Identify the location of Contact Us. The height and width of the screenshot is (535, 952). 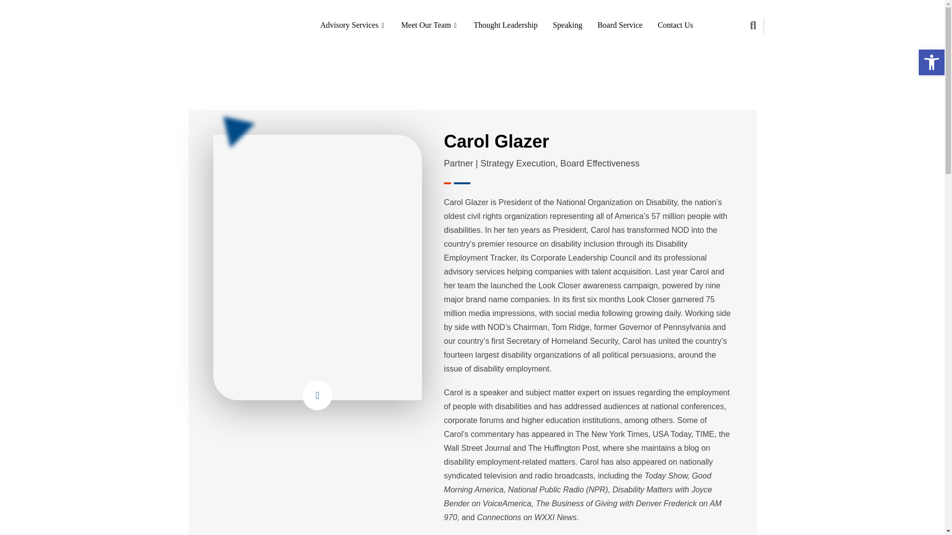
(675, 25).